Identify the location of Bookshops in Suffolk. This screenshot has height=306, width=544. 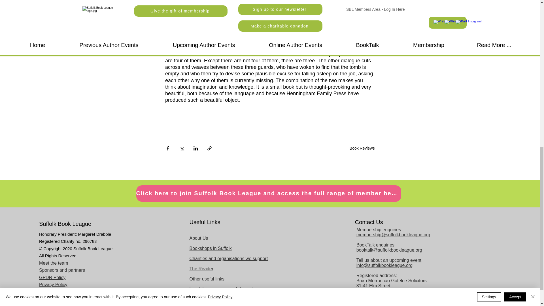
(210, 248).